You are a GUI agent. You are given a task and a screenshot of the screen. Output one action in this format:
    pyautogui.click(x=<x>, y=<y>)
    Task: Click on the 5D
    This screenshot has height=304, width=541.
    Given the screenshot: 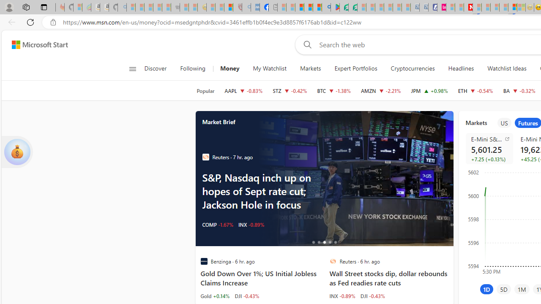 What is the action you would take?
    pyautogui.click(x=504, y=289)
    